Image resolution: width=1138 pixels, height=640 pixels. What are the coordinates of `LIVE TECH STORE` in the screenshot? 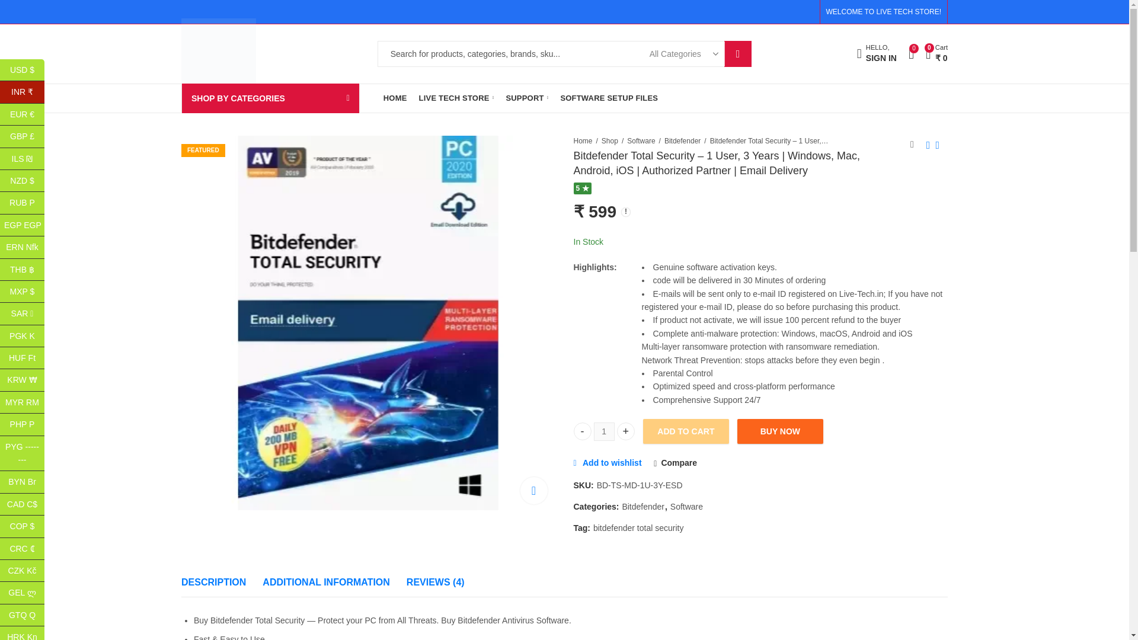 It's located at (456, 98).